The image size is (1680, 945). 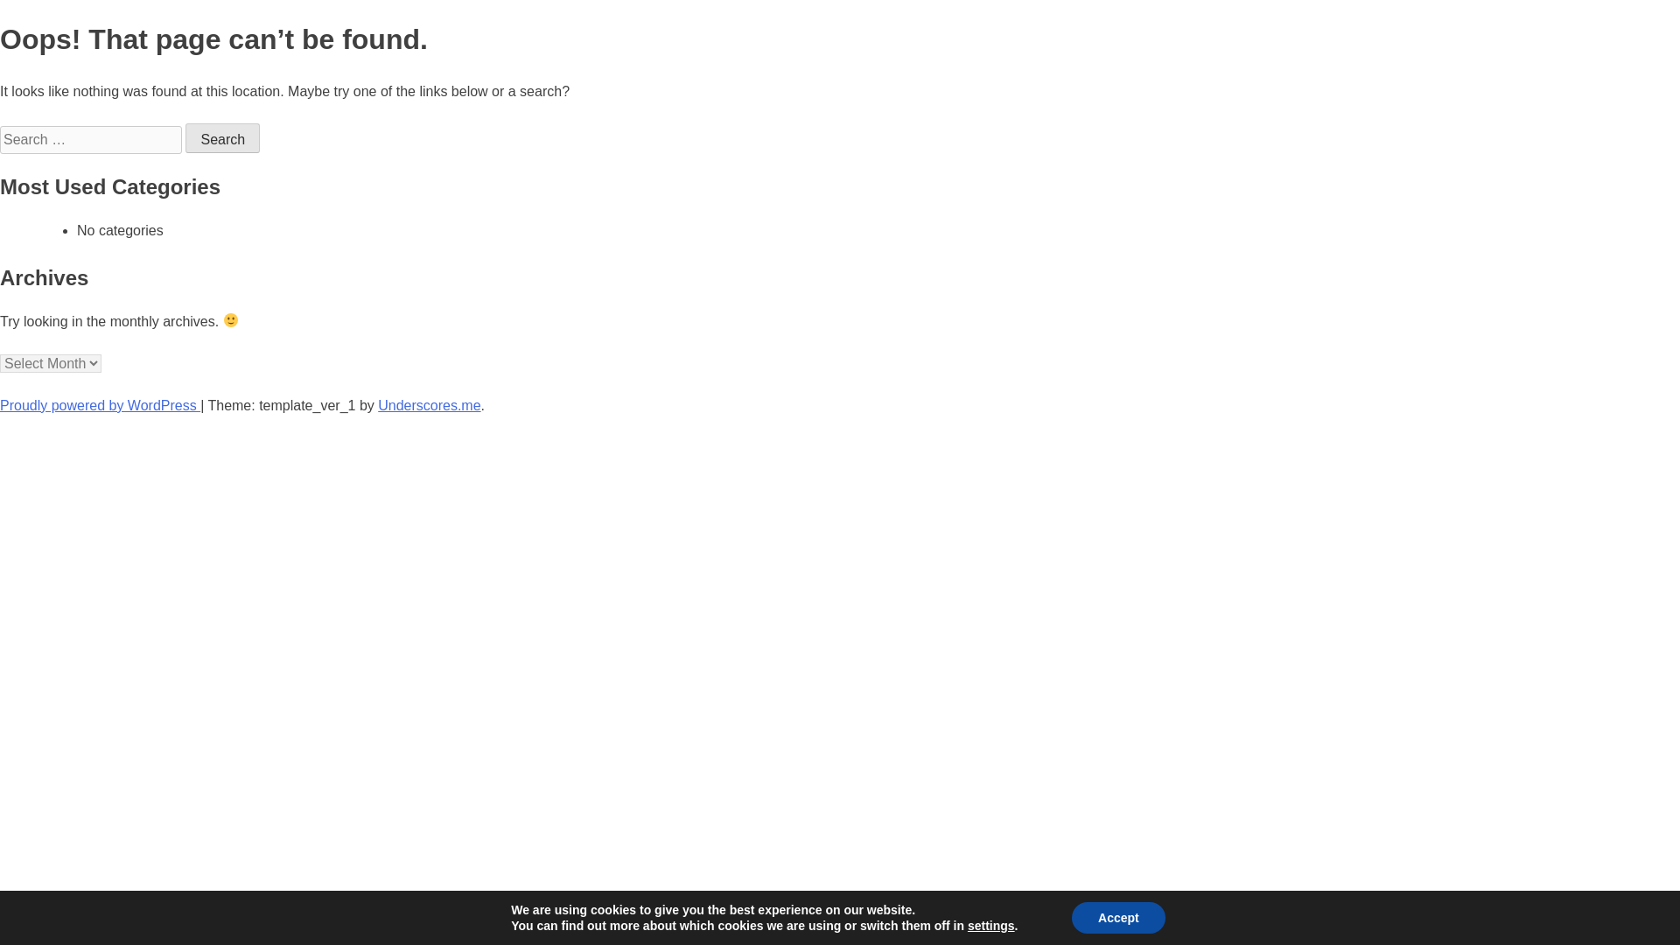 I want to click on Search, so click(x=222, y=138).